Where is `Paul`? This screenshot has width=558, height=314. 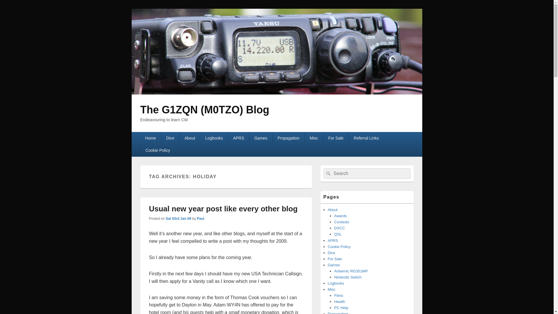
Paul is located at coordinates (201, 219).